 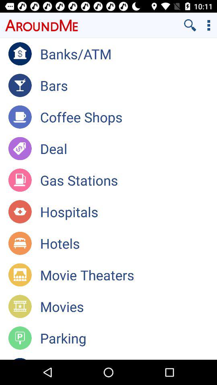 What do you see at coordinates (129, 148) in the screenshot?
I see `open the deal app` at bounding box center [129, 148].